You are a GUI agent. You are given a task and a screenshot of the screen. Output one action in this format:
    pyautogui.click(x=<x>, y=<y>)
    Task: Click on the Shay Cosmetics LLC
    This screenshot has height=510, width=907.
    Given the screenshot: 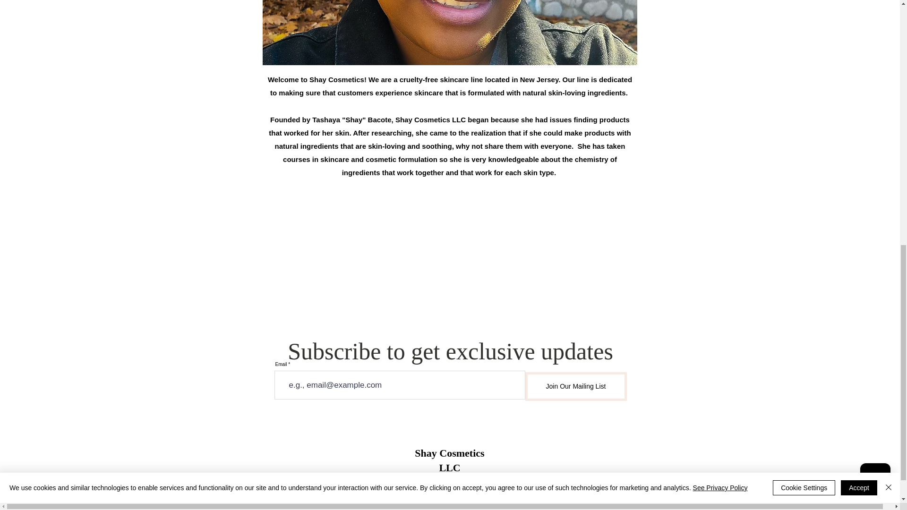 What is the action you would take?
    pyautogui.click(x=449, y=460)
    